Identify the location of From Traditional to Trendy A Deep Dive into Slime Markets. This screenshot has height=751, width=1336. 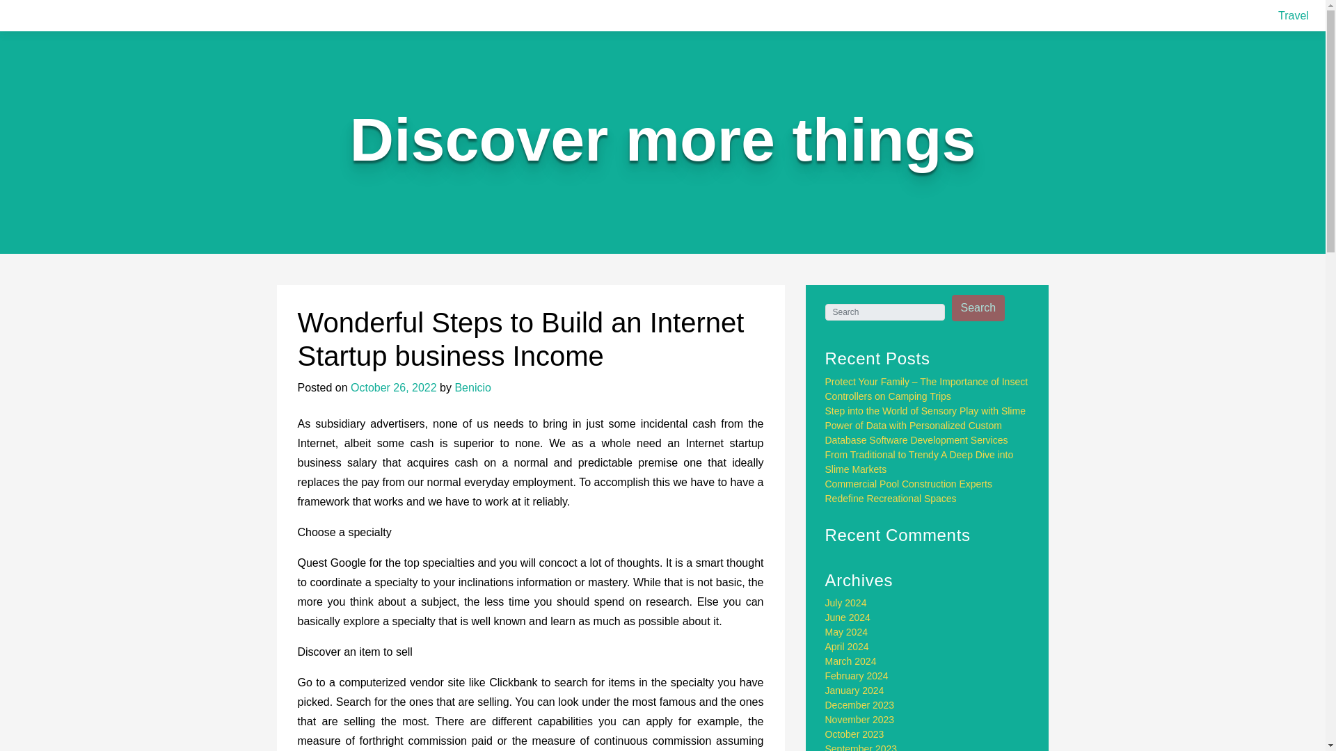
(920, 462).